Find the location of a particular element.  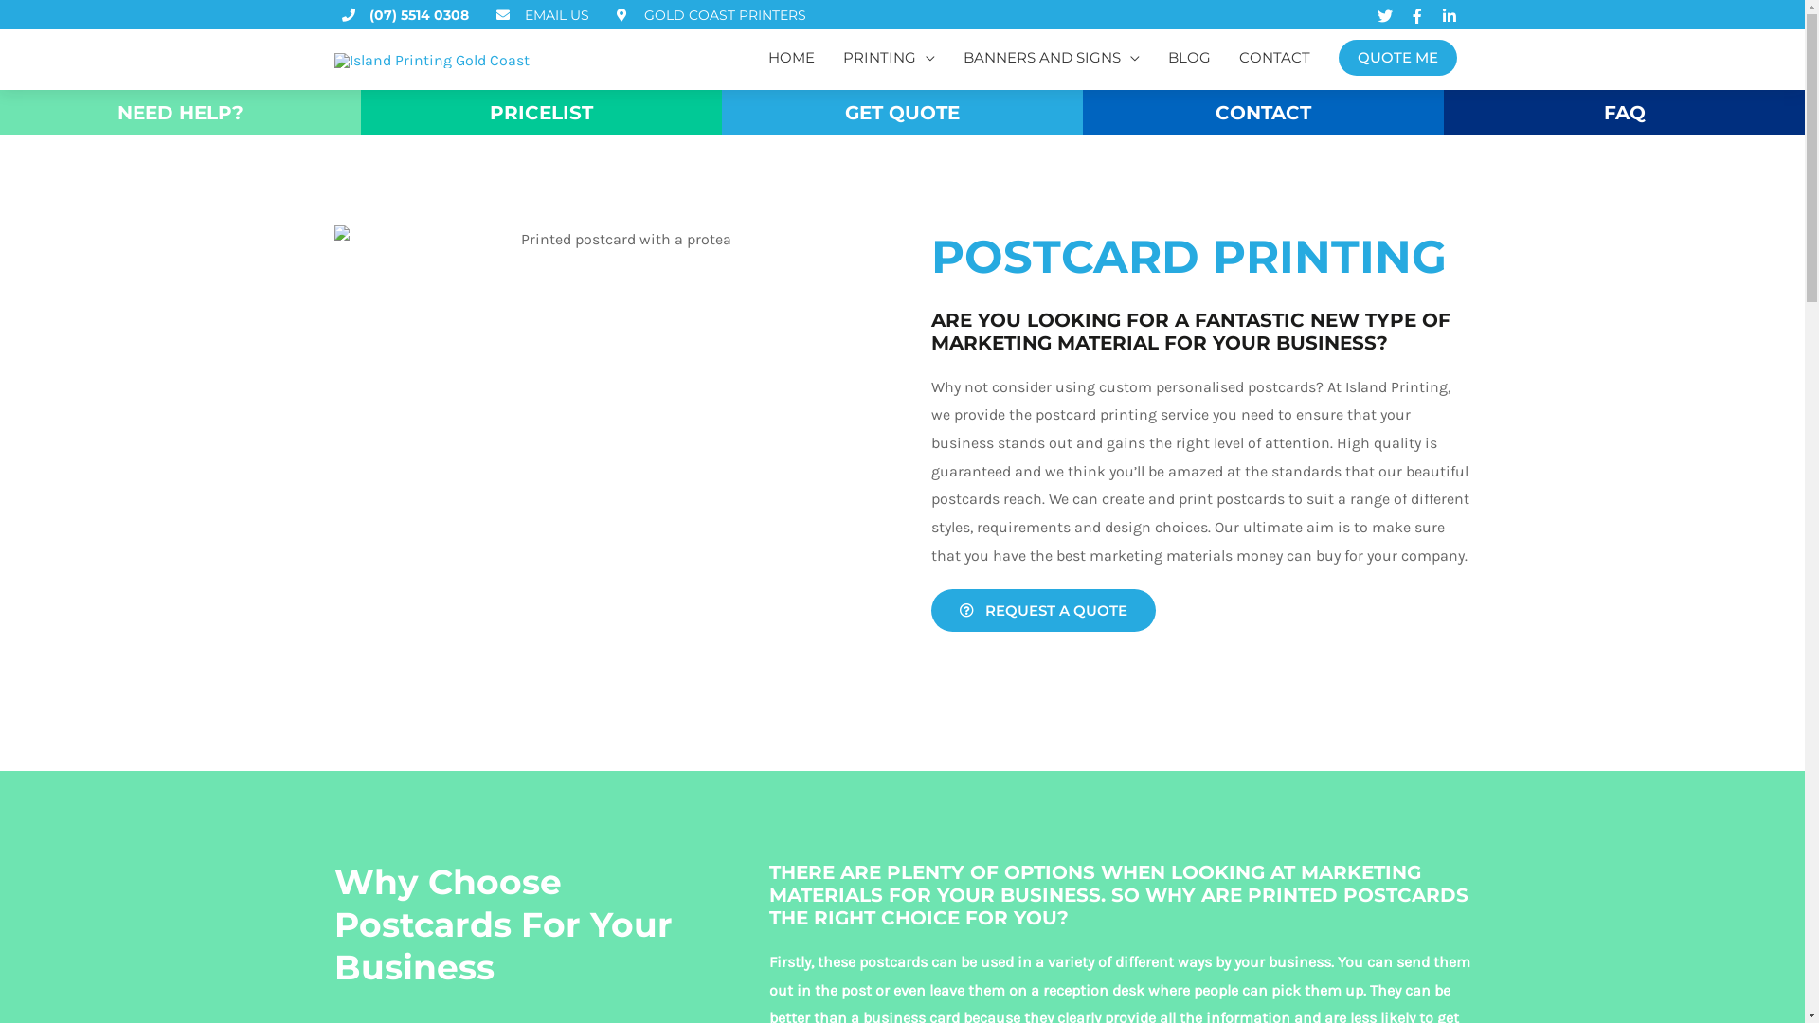

PRINTING is located at coordinates (889, 58).